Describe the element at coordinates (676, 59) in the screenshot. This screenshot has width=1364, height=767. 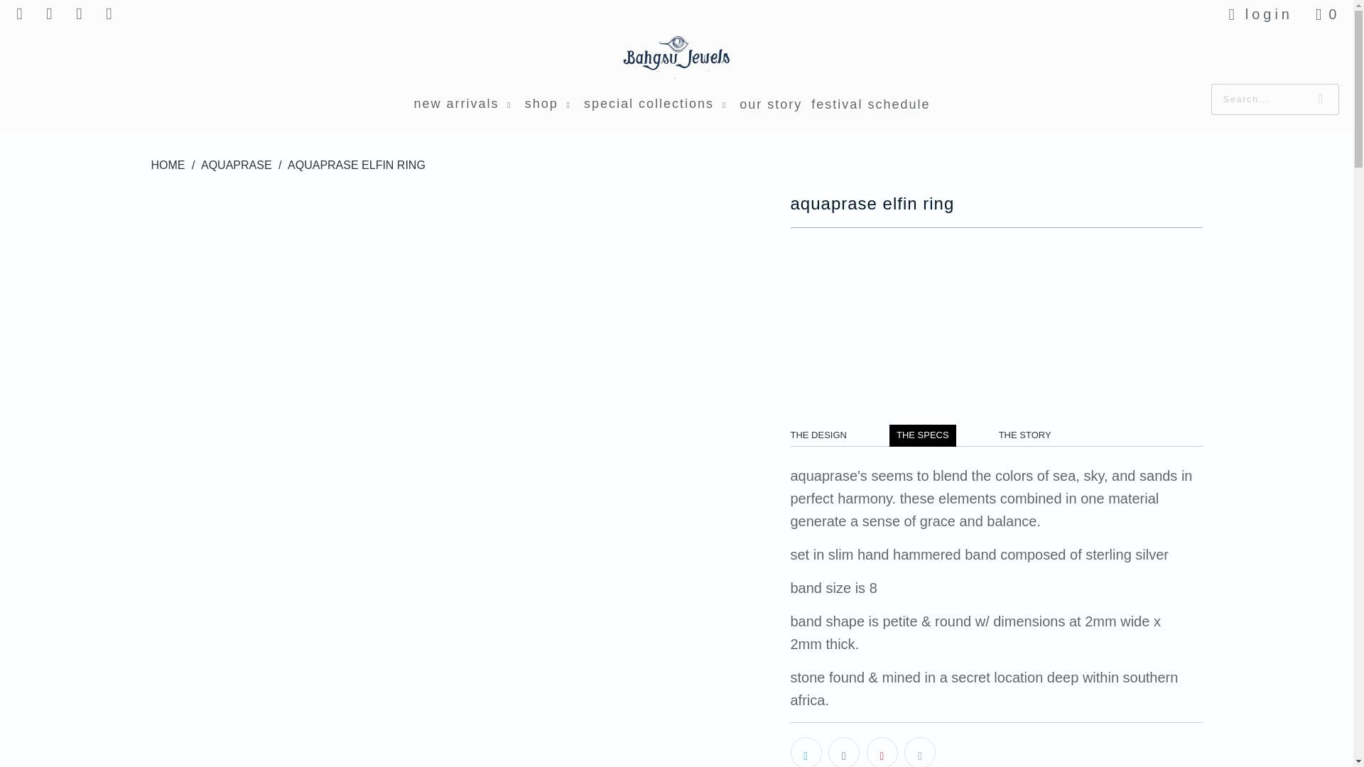
I see `Bahgsu Jewels` at that location.